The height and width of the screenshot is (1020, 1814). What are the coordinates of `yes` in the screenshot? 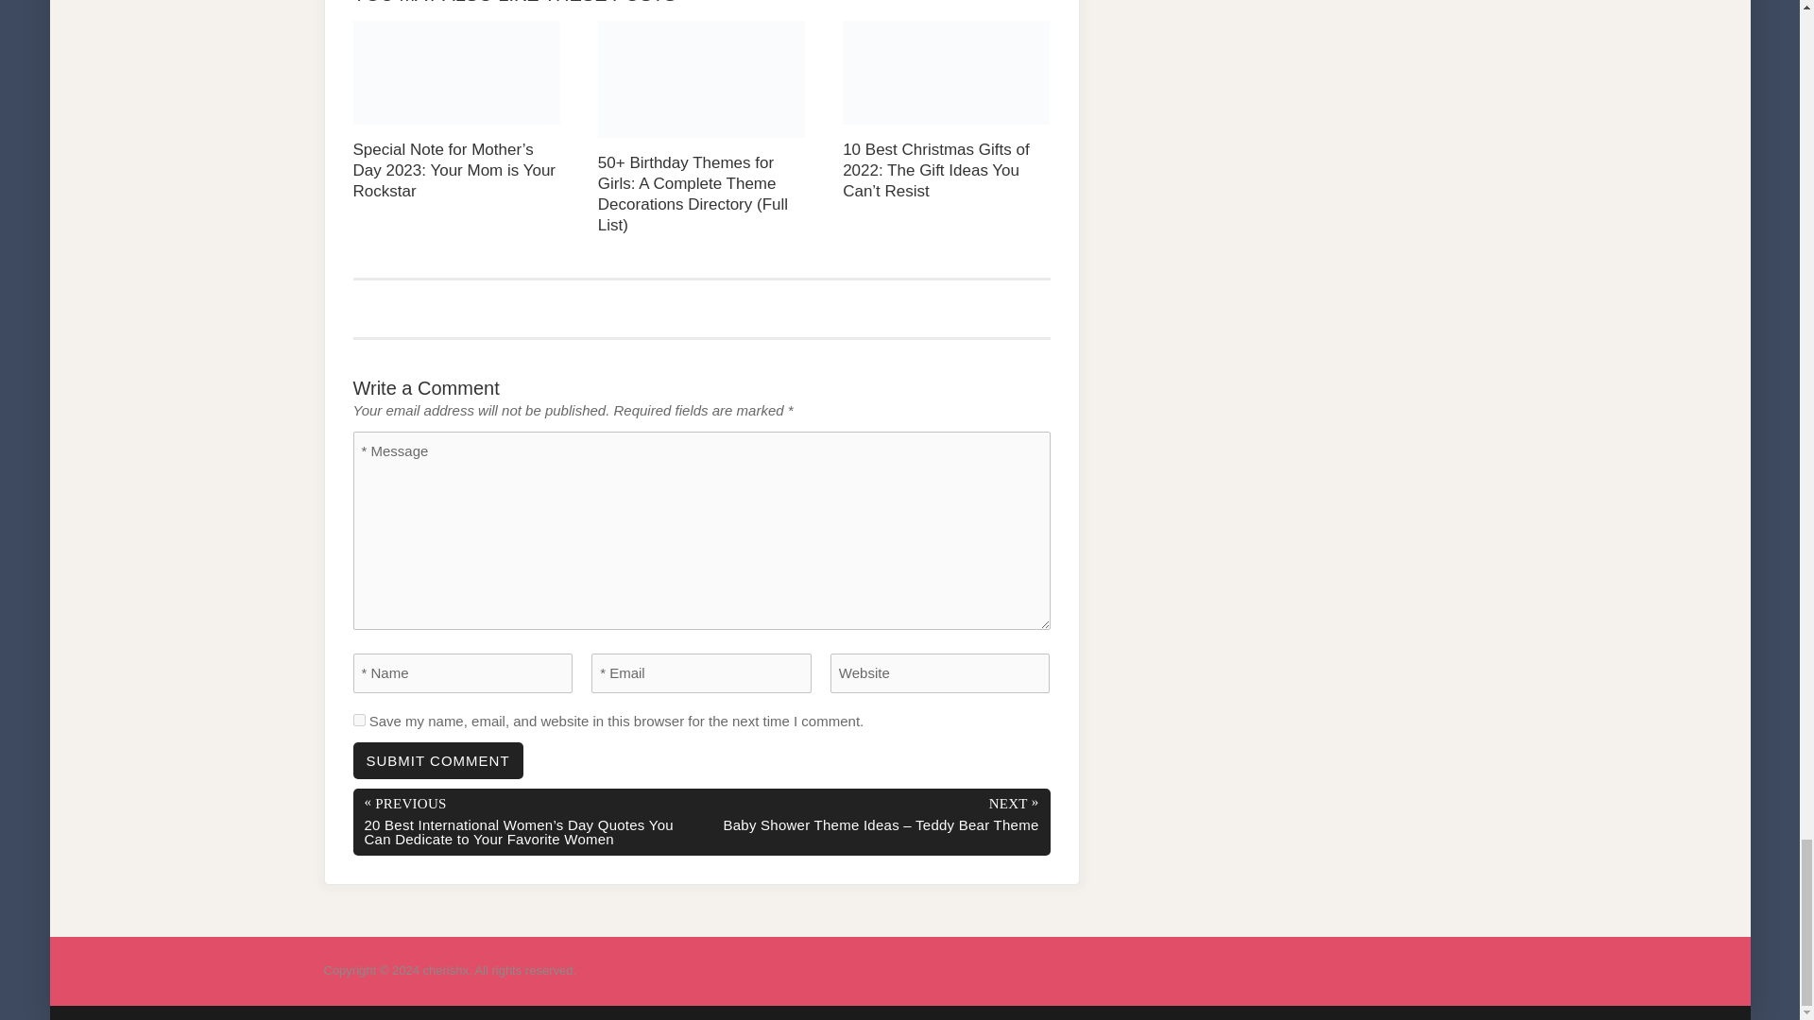 It's located at (359, 720).